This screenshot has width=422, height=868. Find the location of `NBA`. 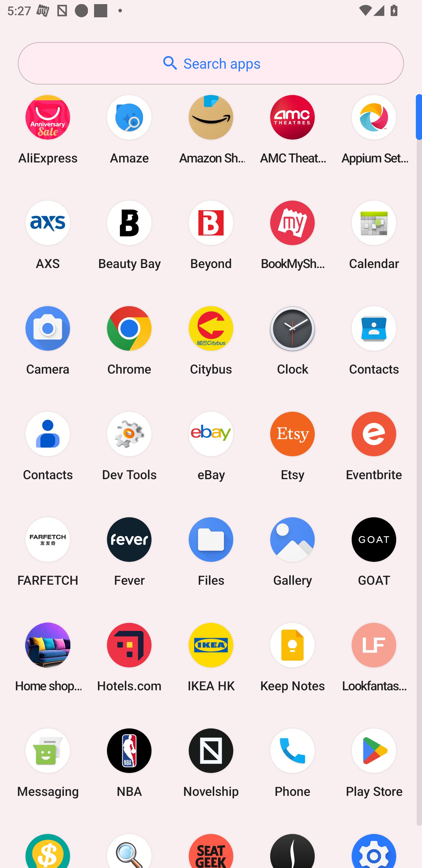

NBA is located at coordinates (129, 763).